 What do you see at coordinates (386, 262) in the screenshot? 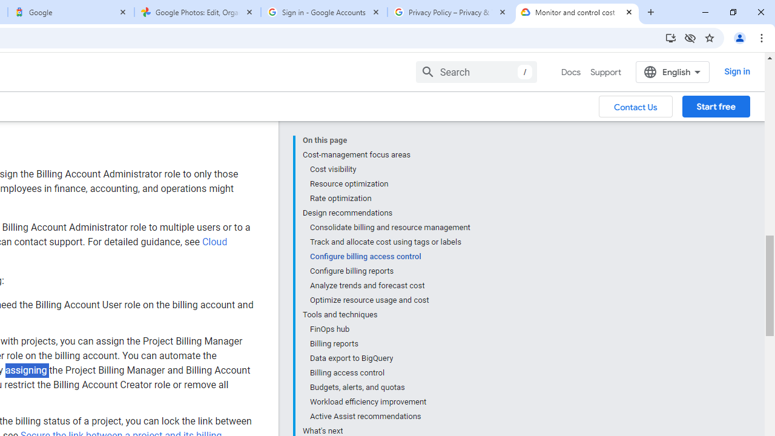
I see `Tools and techniques` at bounding box center [386, 262].